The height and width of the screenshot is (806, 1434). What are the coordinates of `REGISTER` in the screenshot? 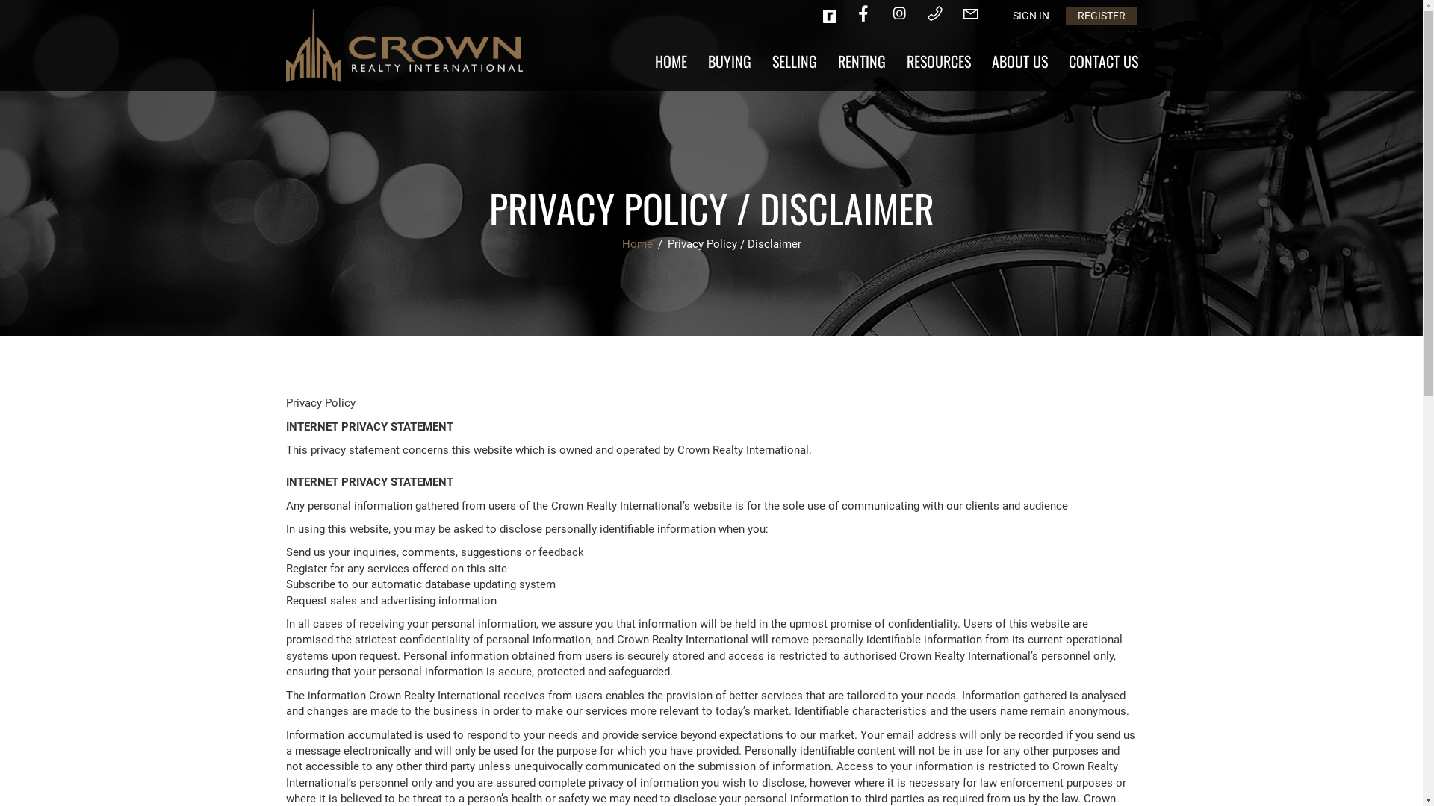 It's located at (1101, 16).